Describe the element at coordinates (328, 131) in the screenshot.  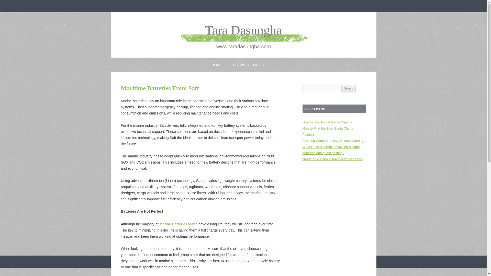
I see `How to Find the Best Santa Clarita Painters` at that location.